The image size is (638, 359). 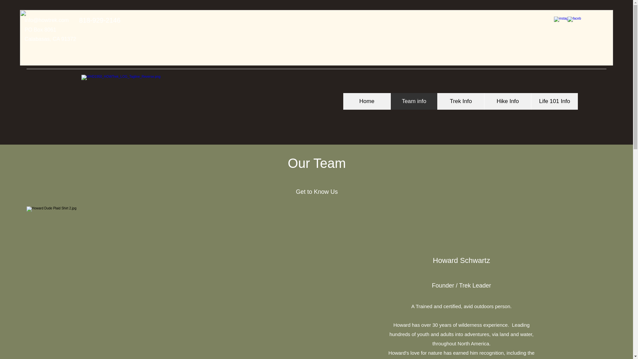 What do you see at coordinates (367, 101) in the screenshot?
I see `Home` at bounding box center [367, 101].